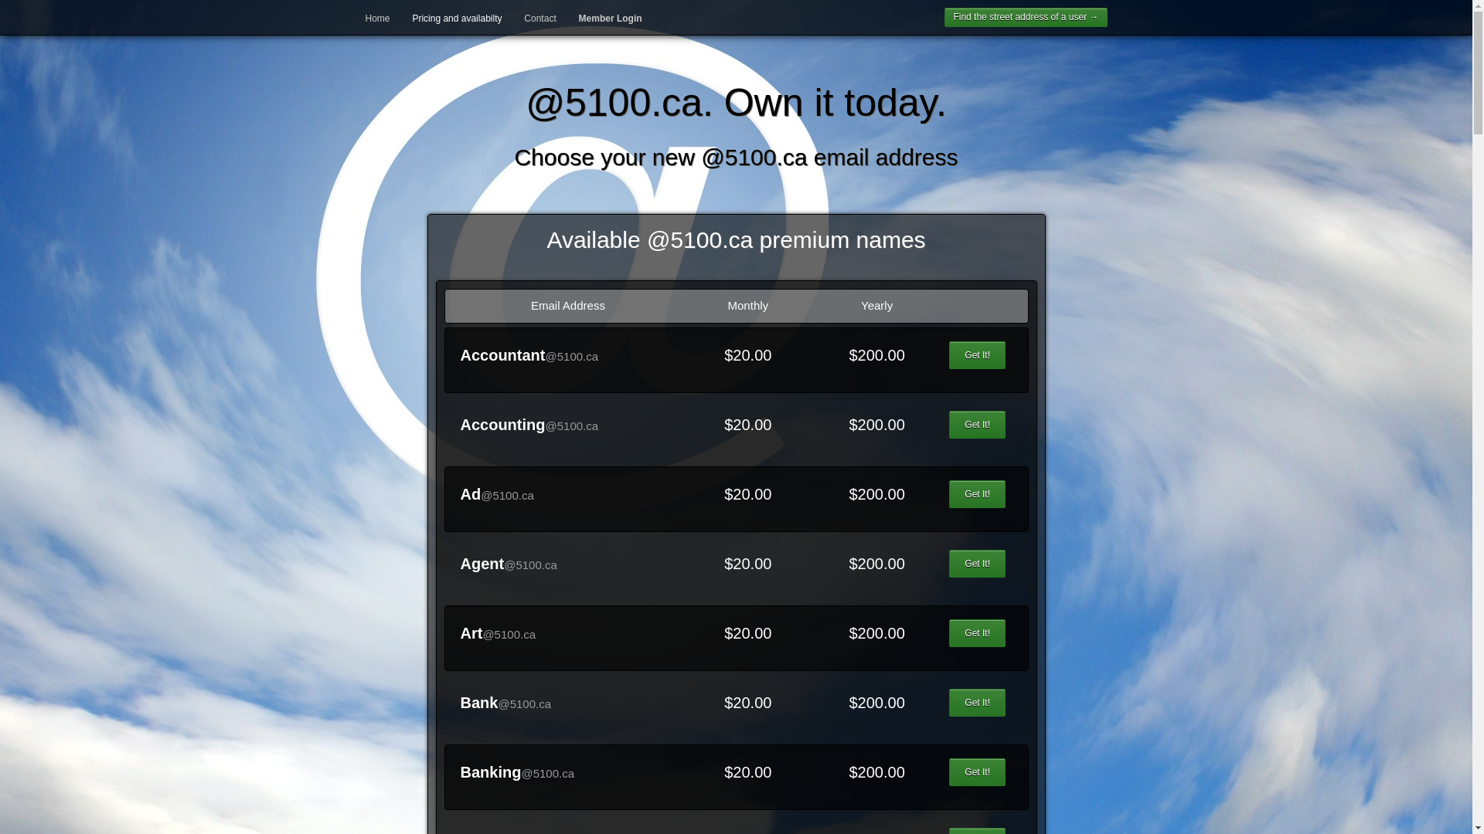 This screenshot has height=834, width=1484. What do you see at coordinates (977, 564) in the screenshot?
I see `Get It!` at bounding box center [977, 564].